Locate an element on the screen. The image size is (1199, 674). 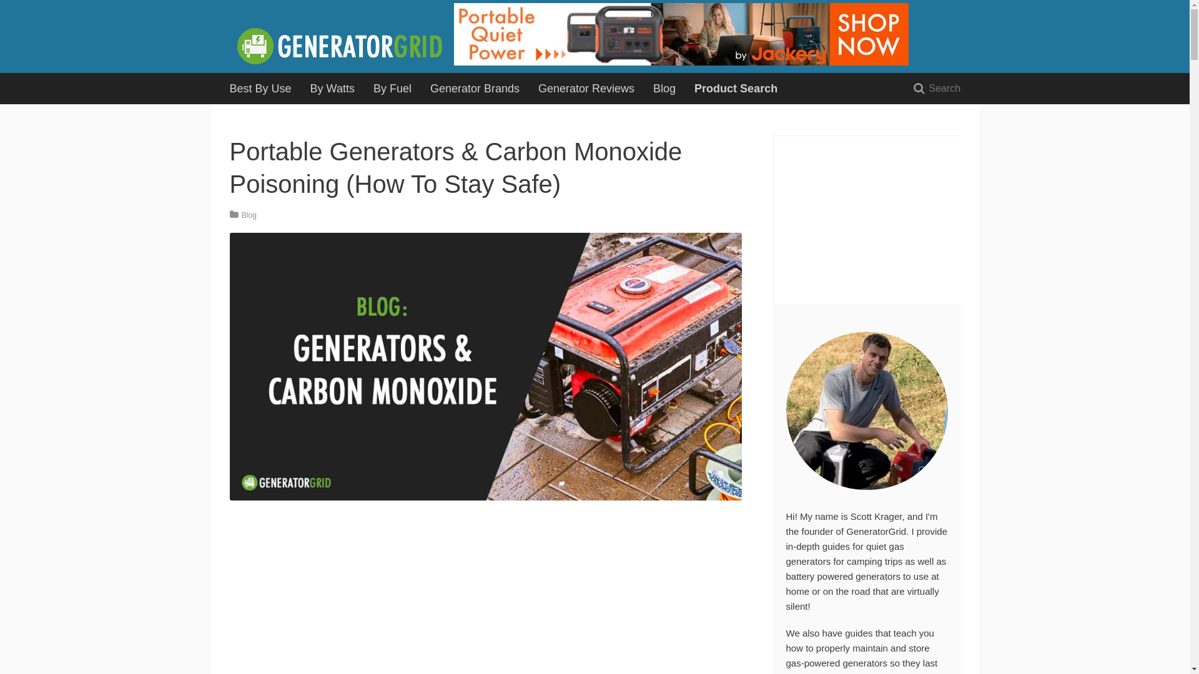
Best By Use is located at coordinates (260, 89).